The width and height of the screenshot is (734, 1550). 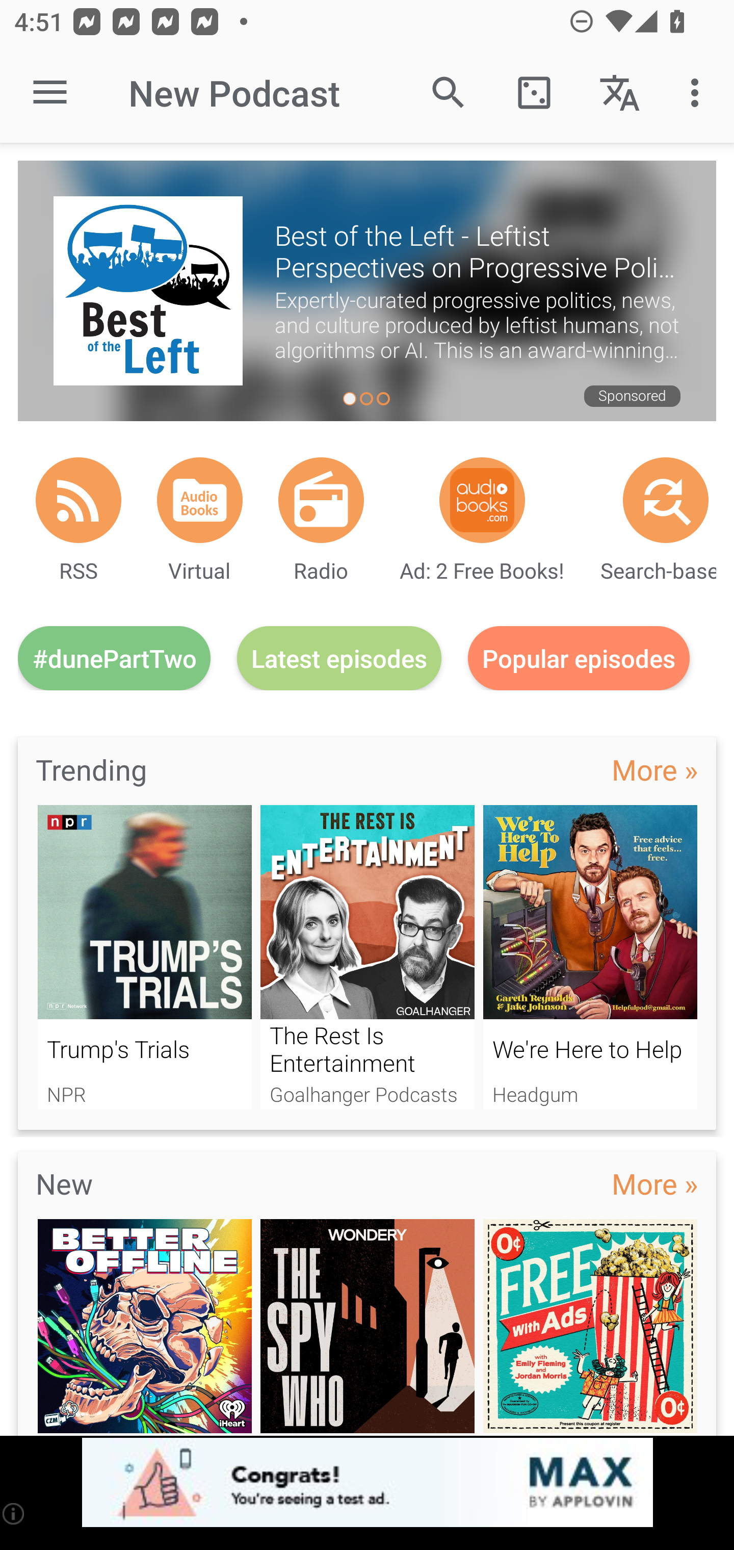 I want to click on Podcast languages, so click(x=620, y=93).